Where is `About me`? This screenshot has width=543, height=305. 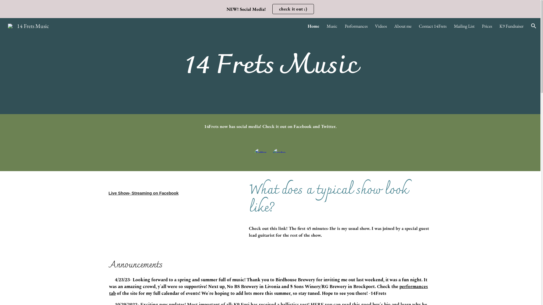 About me is located at coordinates (403, 26).